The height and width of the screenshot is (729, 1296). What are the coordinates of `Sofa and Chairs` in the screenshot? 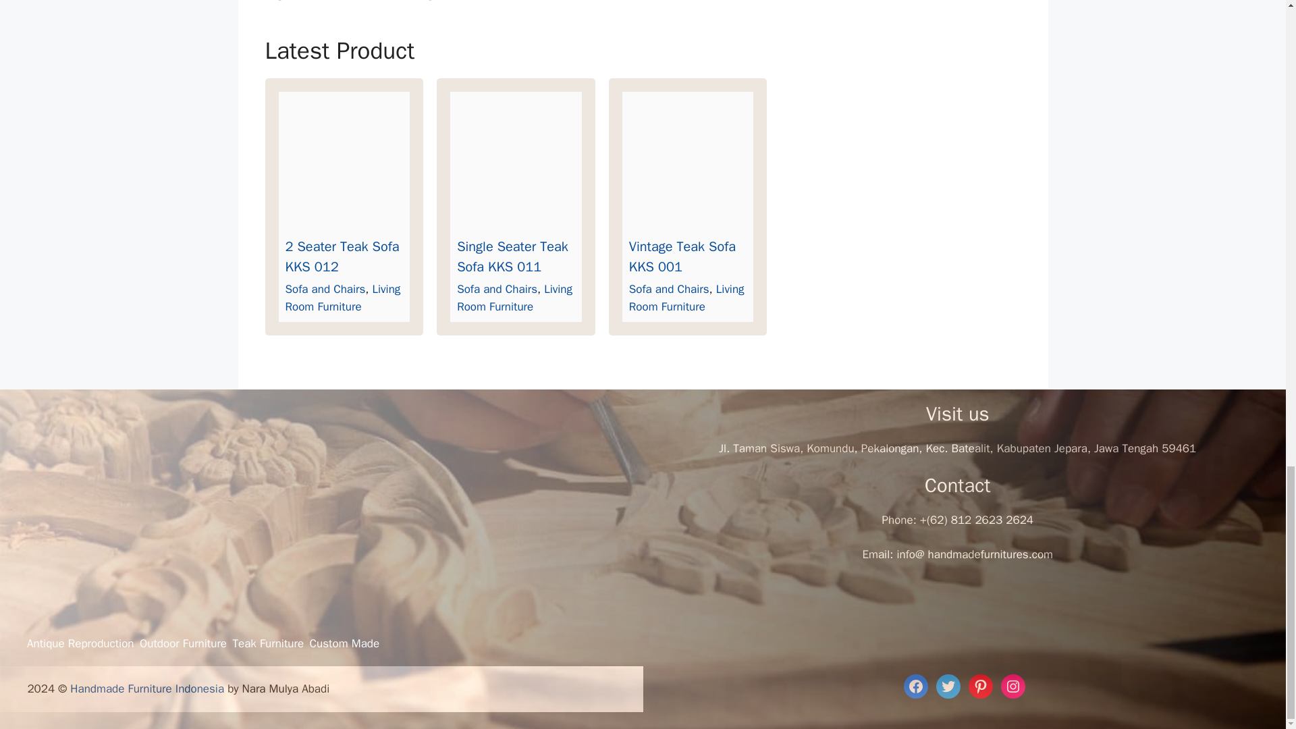 It's located at (497, 289).